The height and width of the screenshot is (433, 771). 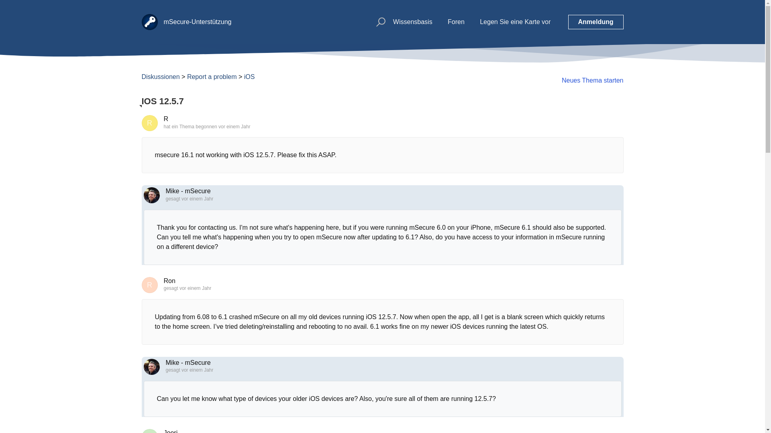 I want to click on Anmeldung, so click(x=595, y=22).